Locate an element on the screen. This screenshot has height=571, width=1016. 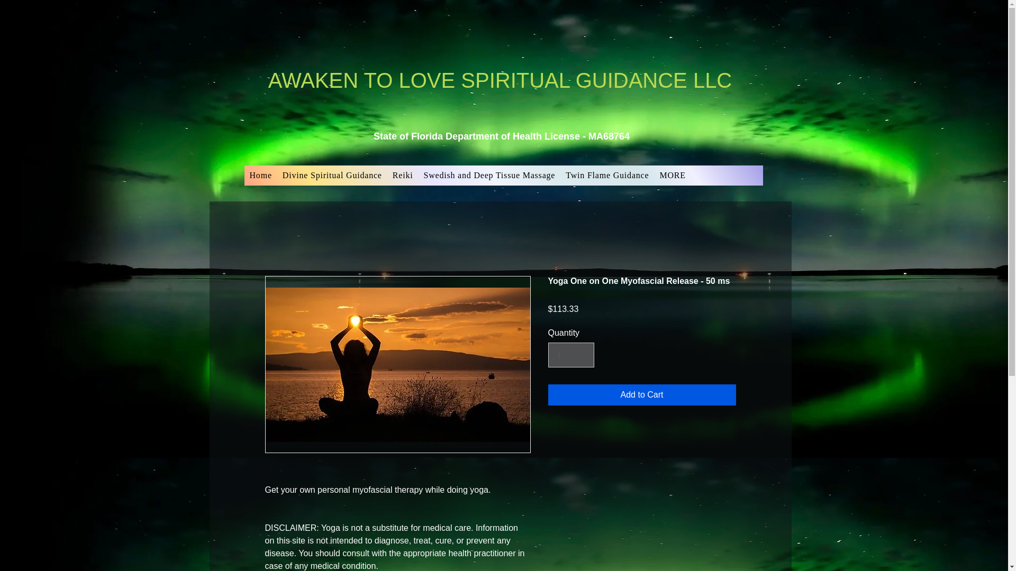
Reiki is located at coordinates (403, 176).